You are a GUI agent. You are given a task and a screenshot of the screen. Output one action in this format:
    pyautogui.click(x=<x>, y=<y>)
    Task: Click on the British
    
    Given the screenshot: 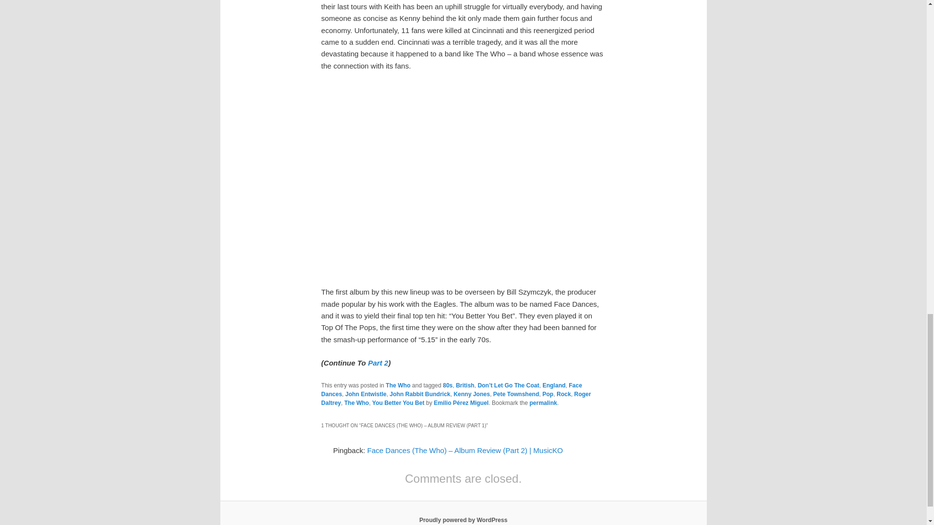 What is the action you would take?
    pyautogui.click(x=465, y=385)
    